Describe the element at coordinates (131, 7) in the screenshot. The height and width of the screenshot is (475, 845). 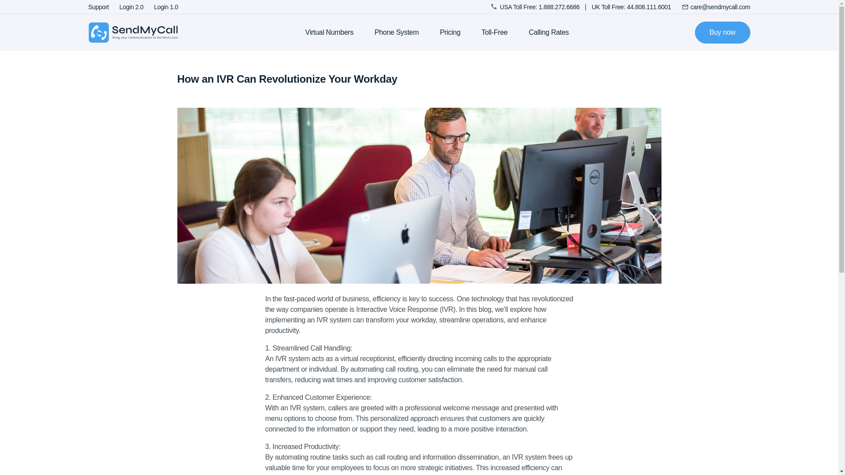
I see `Login 2.0` at that location.